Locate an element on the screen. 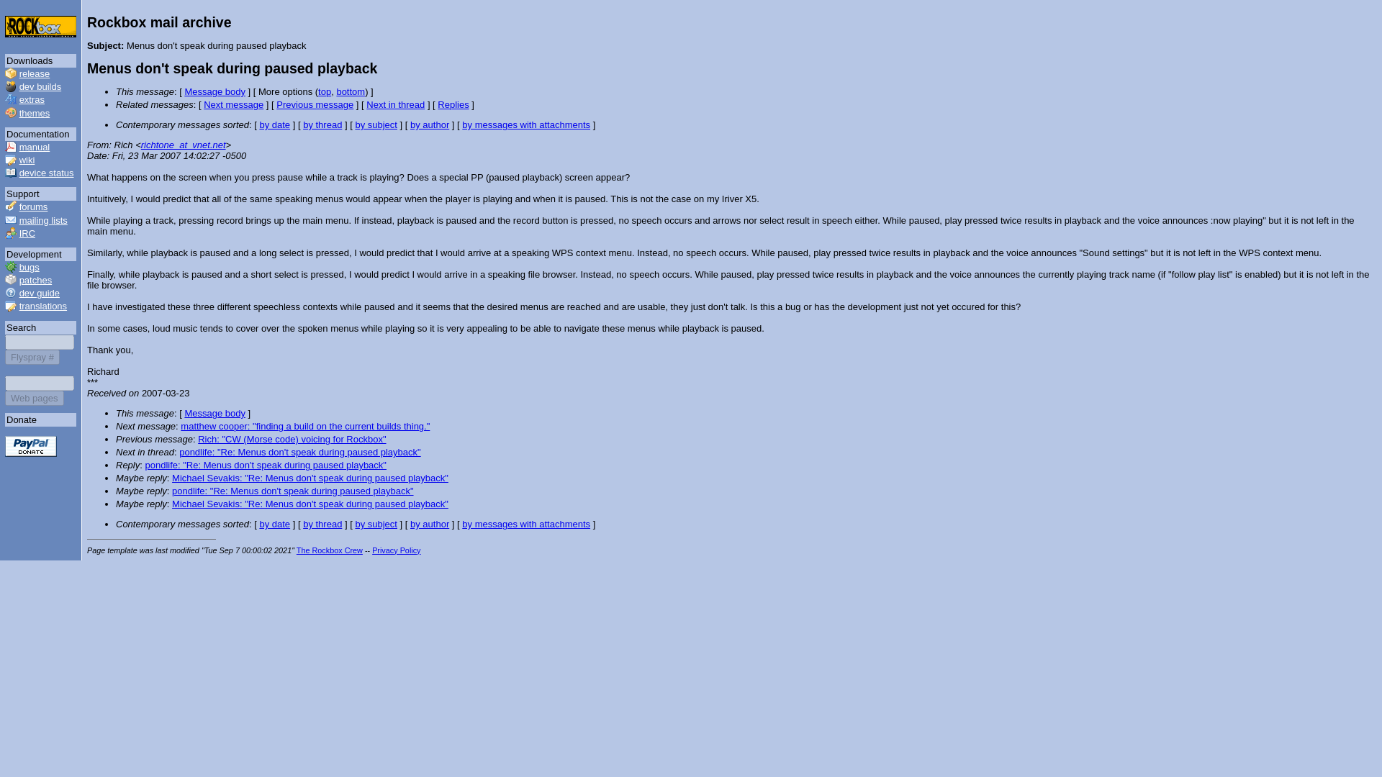 The image size is (1382, 777). by author is located at coordinates (430, 125).